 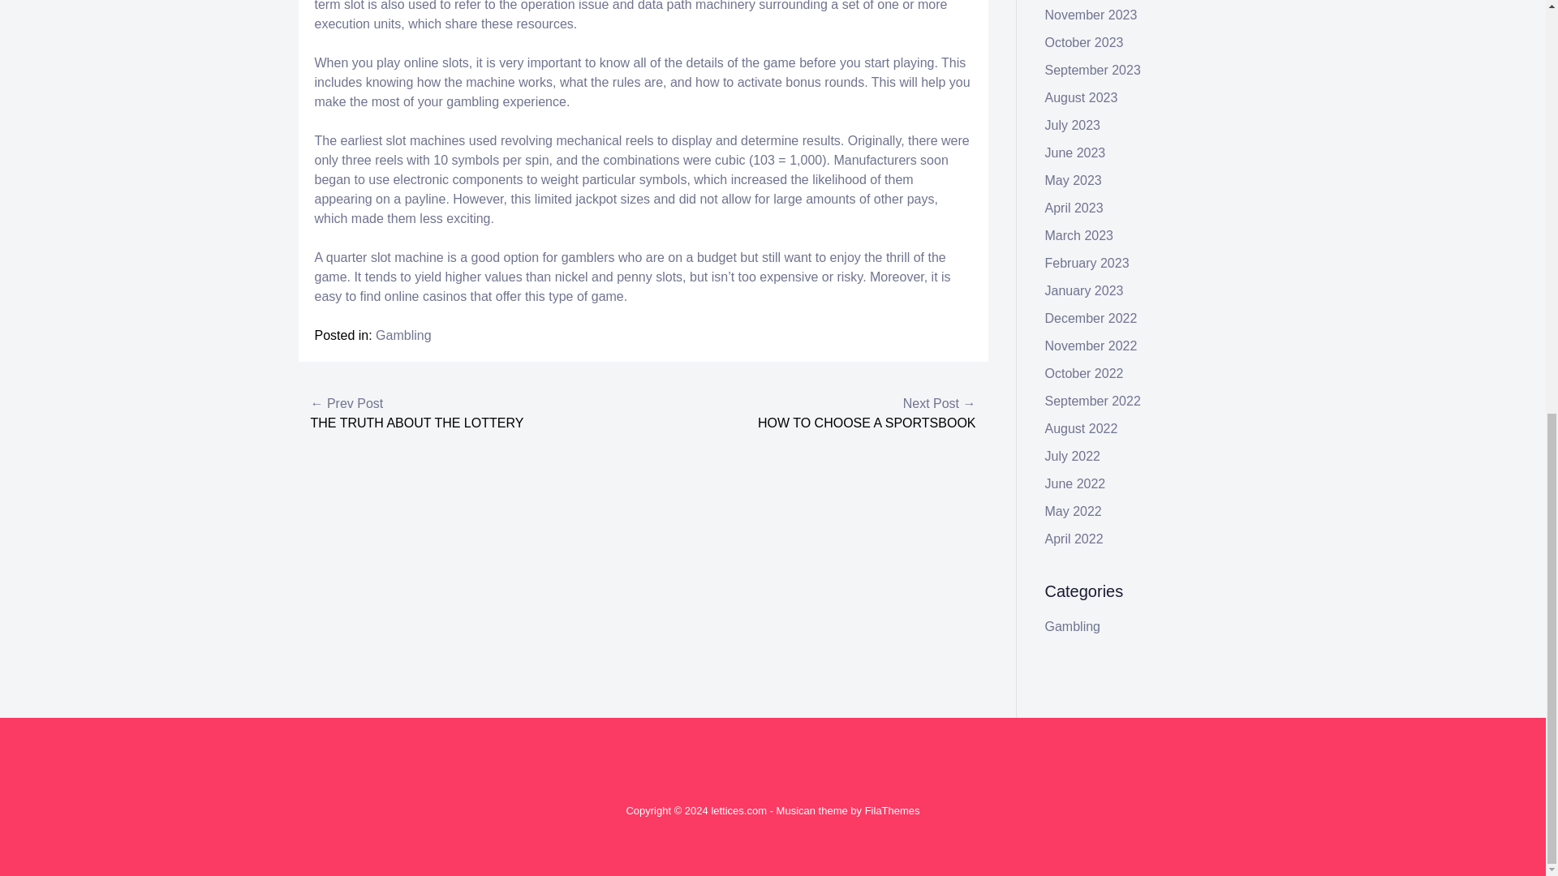 I want to click on September 2022, so click(x=1092, y=401).